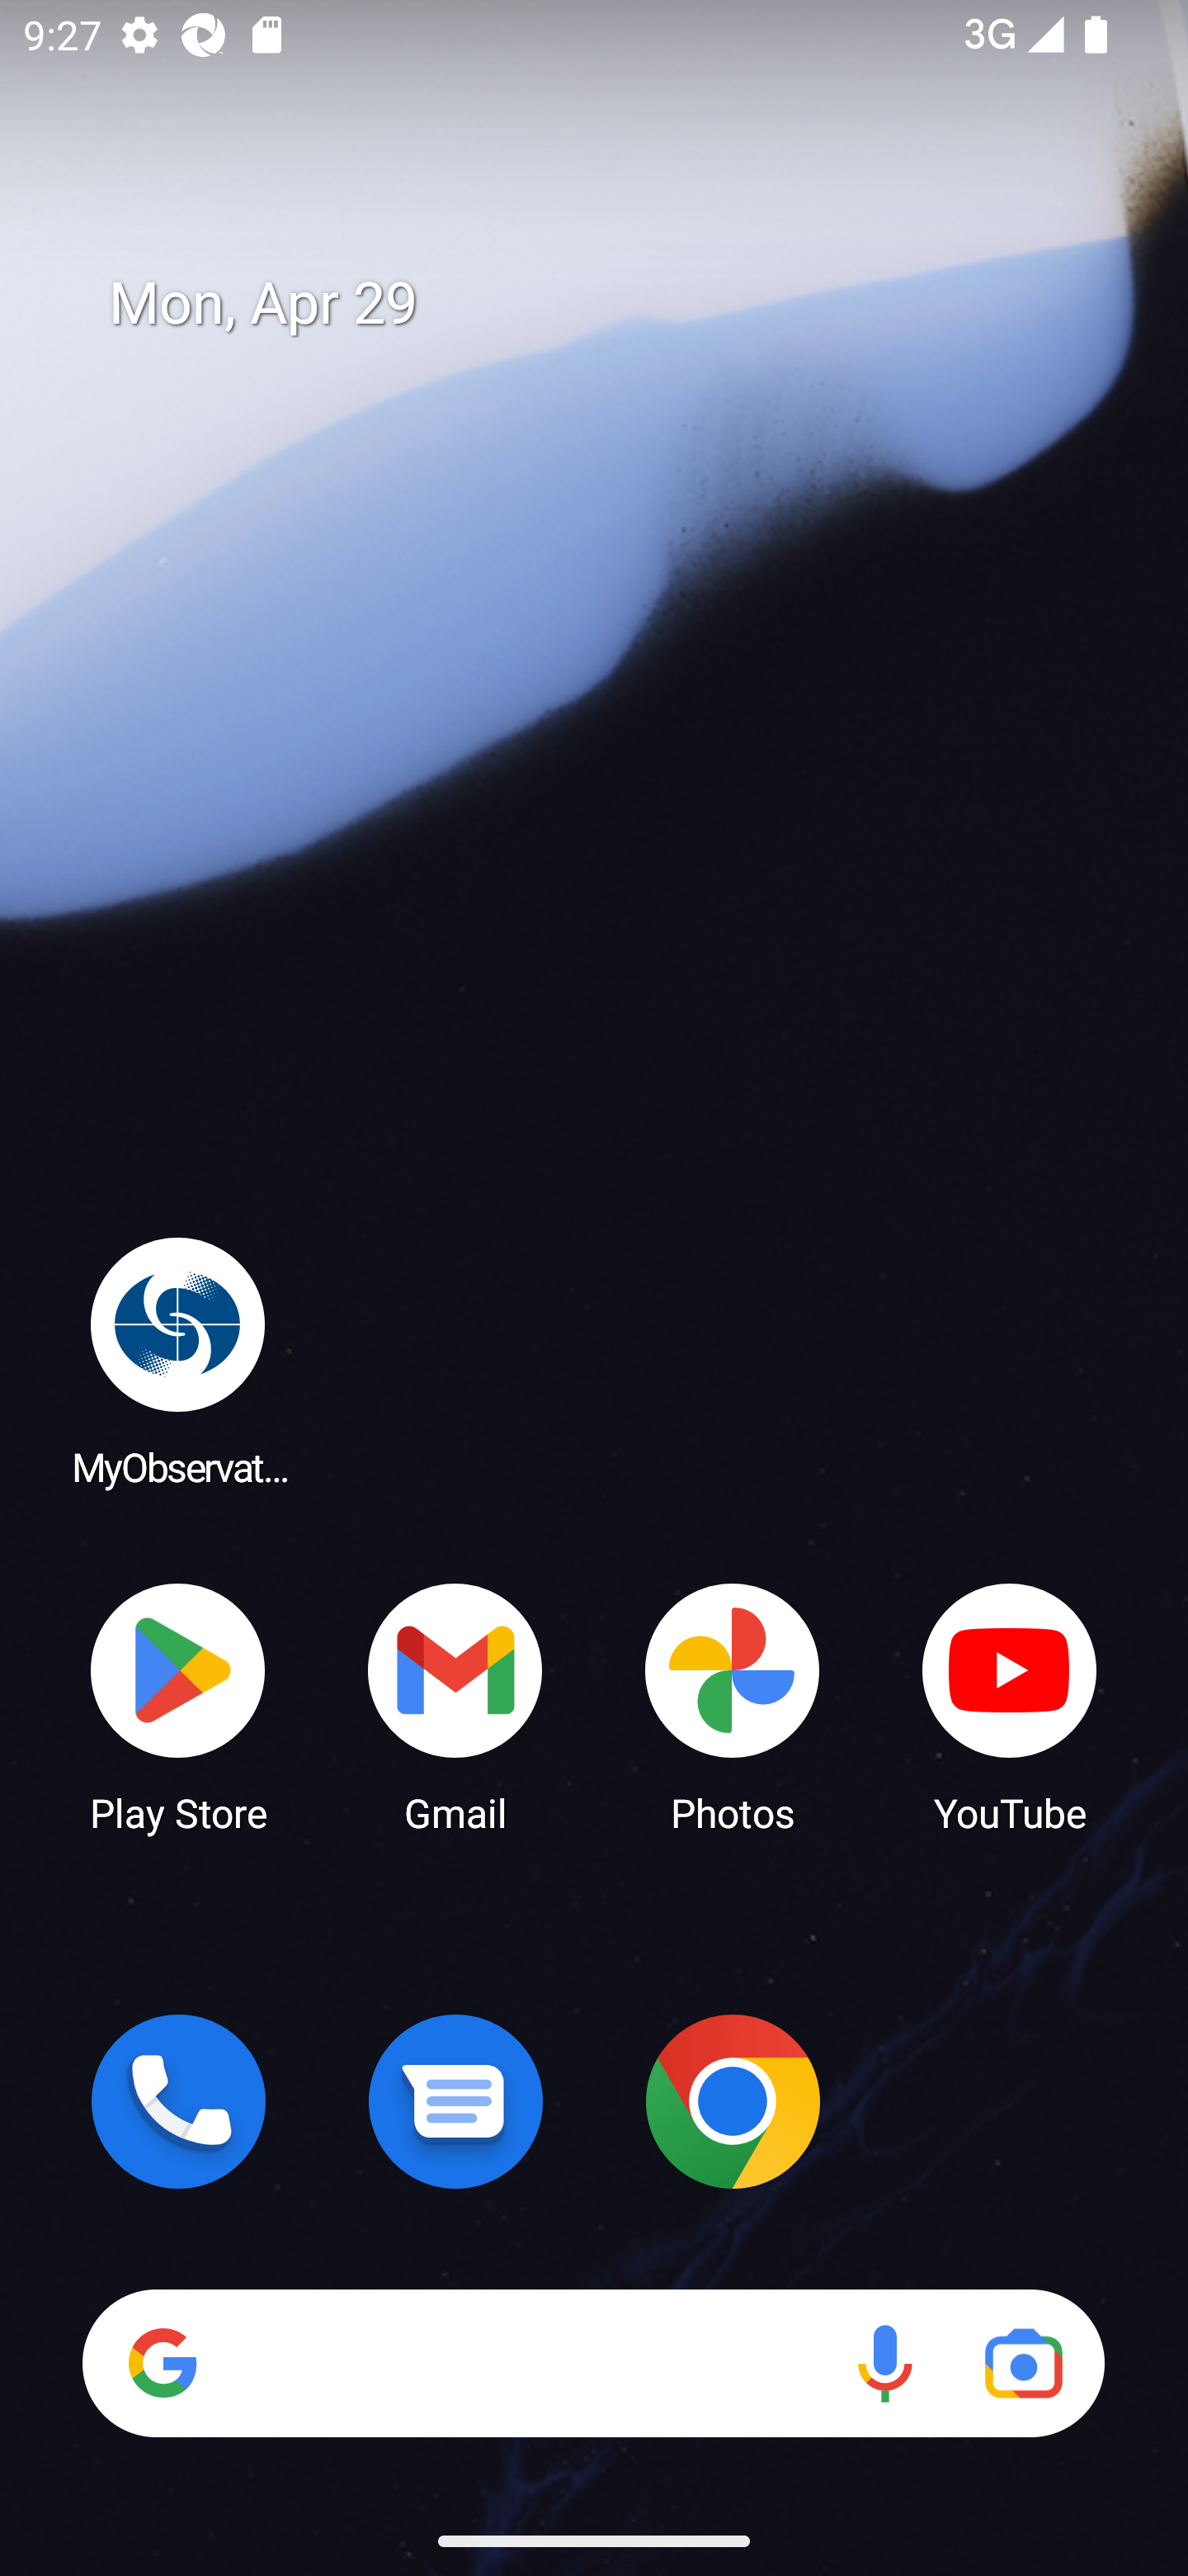  What do you see at coordinates (178, 1706) in the screenshot?
I see `Play Store` at bounding box center [178, 1706].